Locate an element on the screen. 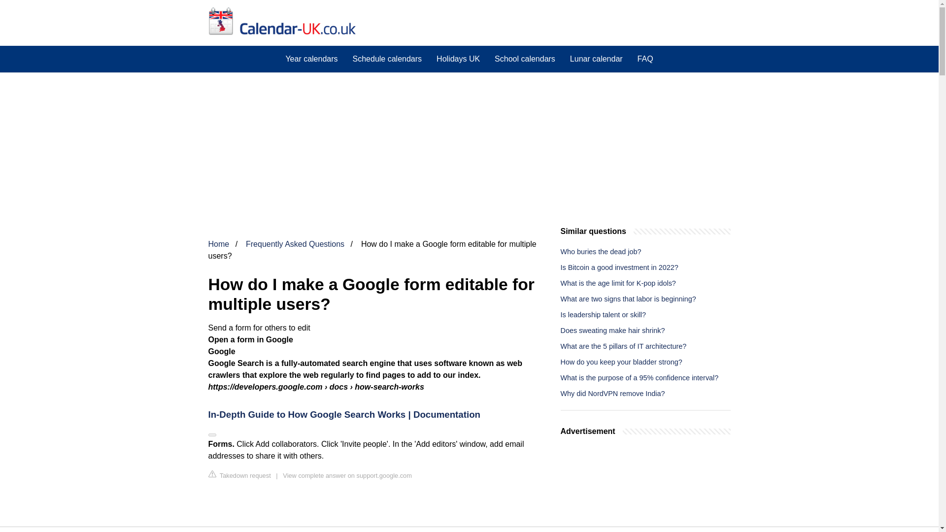 The image size is (946, 532). Year calendars is located at coordinates (311, 59).